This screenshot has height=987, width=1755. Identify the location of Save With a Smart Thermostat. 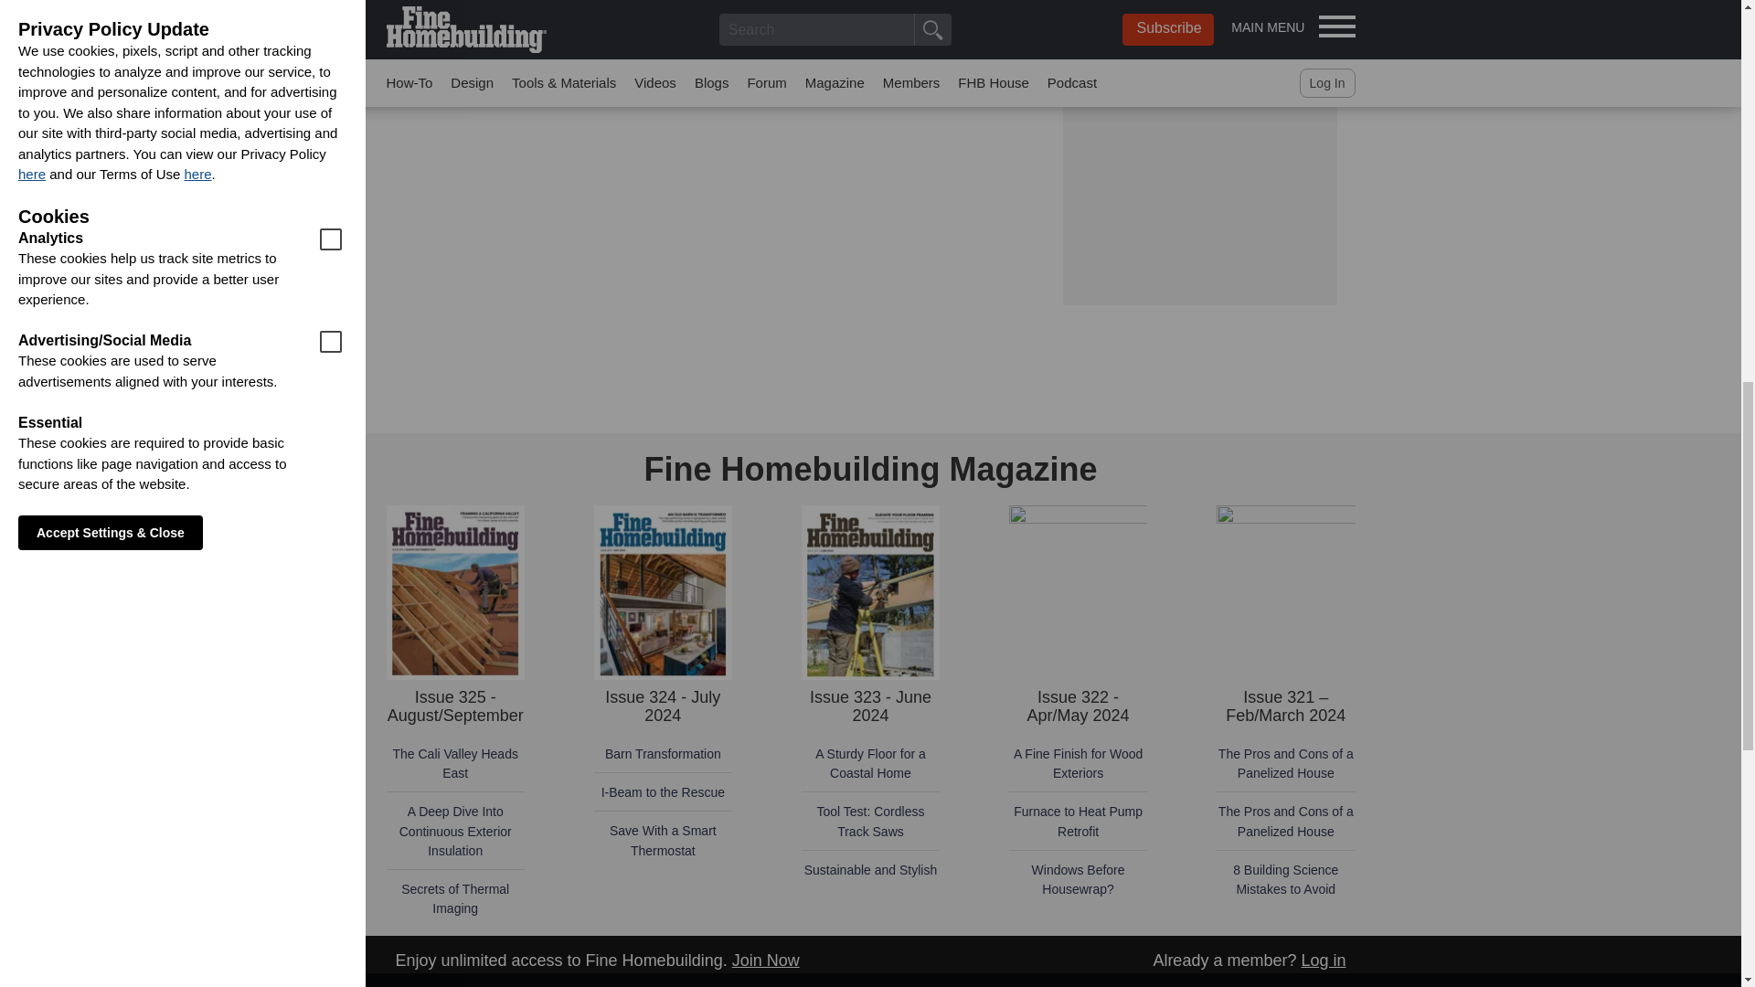
(662, 840).